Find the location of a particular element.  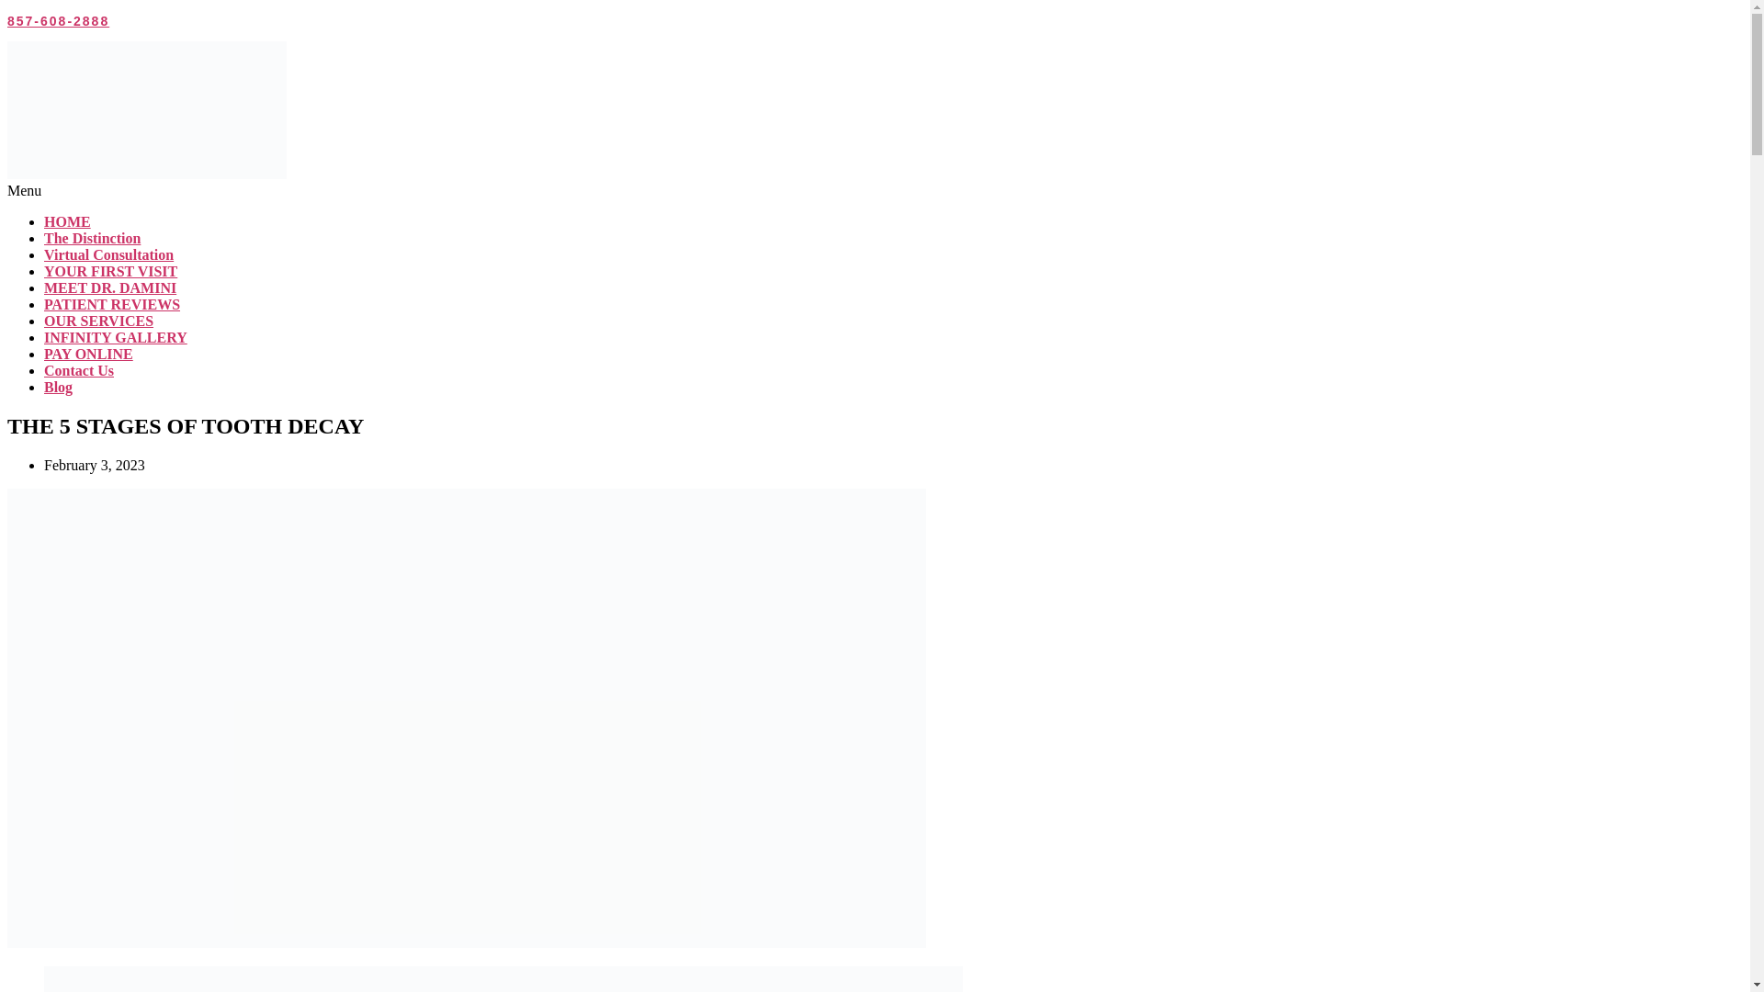

YOUR FIRST VISIT is located at coordinates (110, 271).